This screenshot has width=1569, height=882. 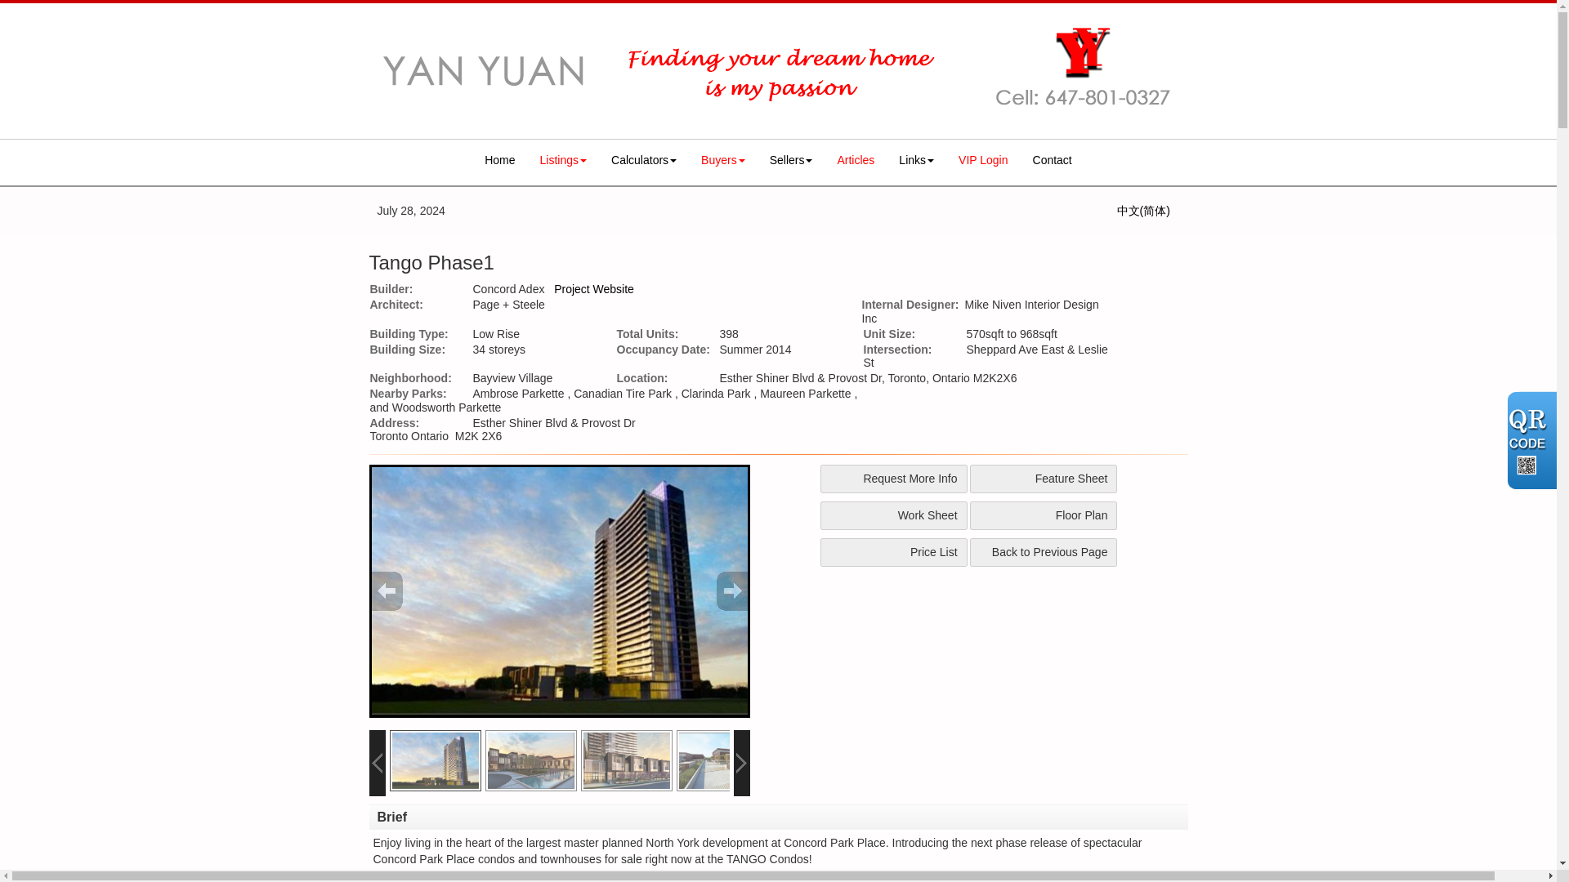 I want to click on Request More Info, so click(x=894, y=479).